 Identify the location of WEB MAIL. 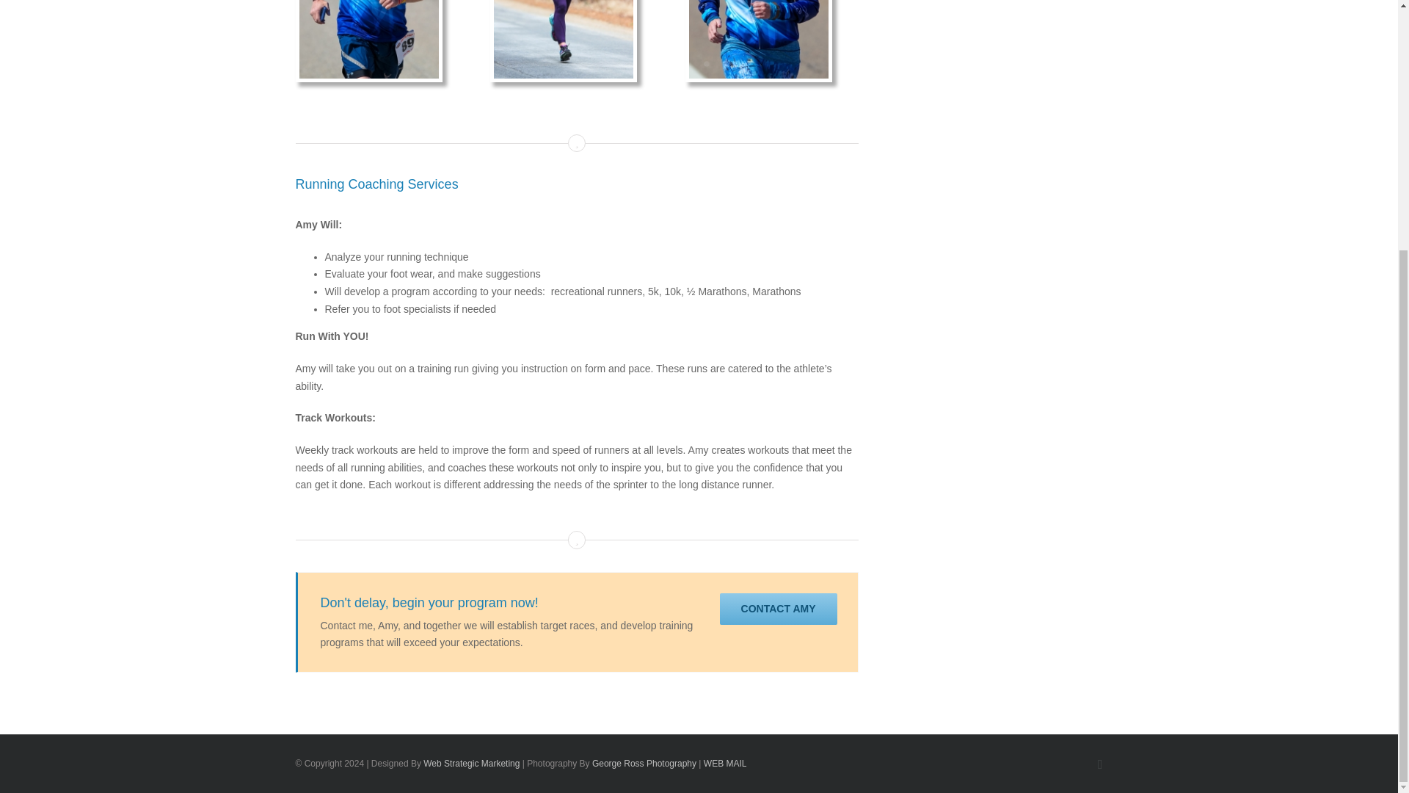
(725, 763).